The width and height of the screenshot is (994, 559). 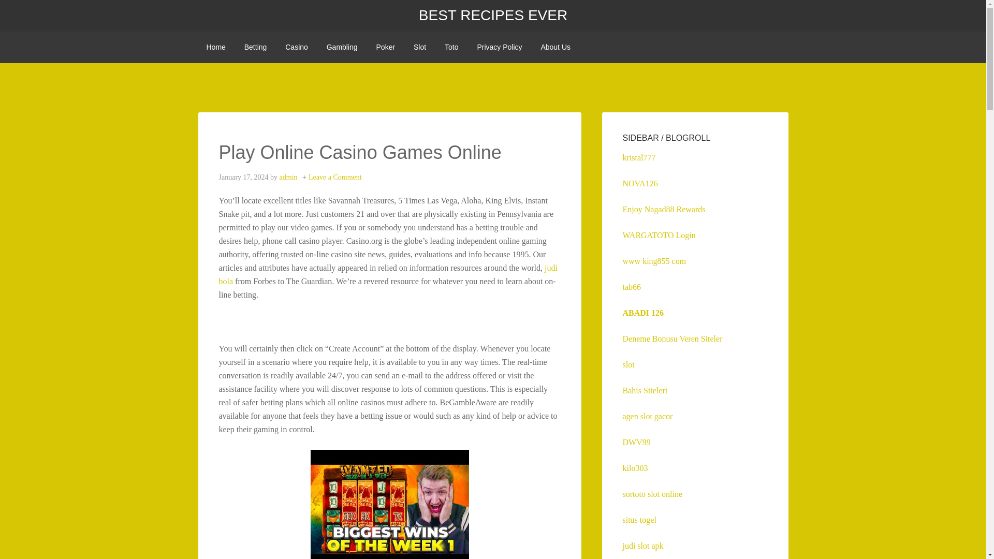 What do you see at coordinates (342, 47) in the screenshot?
I see `Gambling` at bounding box center [342, 47].